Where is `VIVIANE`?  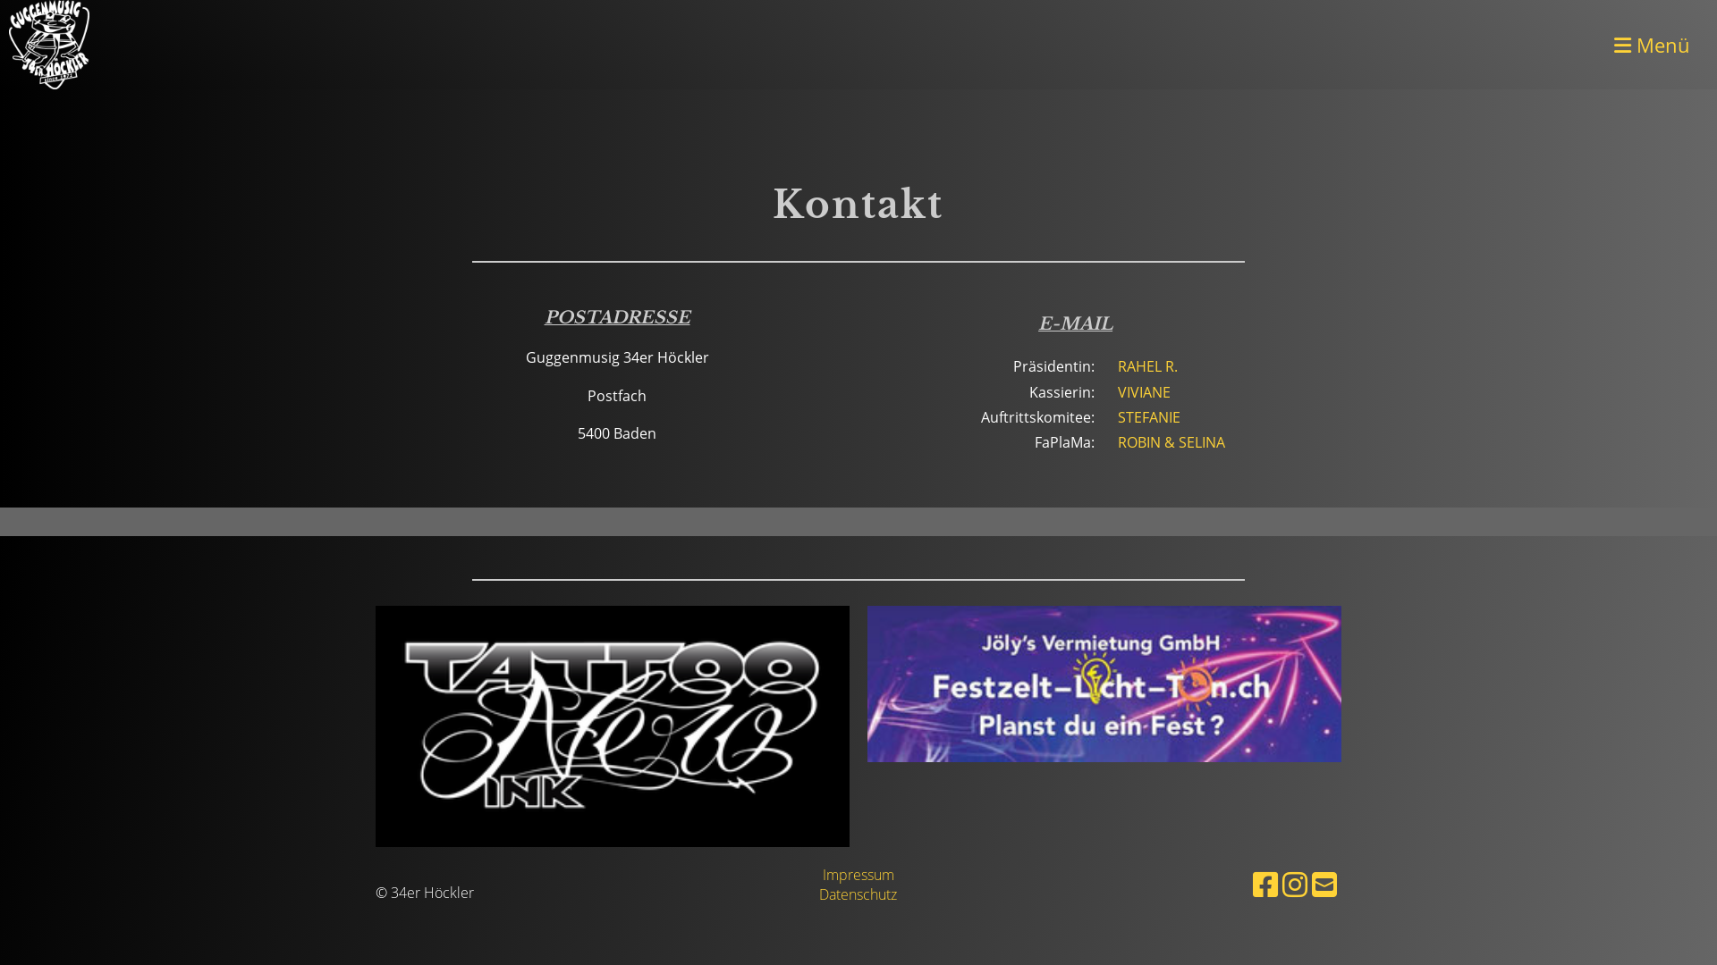 VIVIANE is located at coordinates (1145, 392).